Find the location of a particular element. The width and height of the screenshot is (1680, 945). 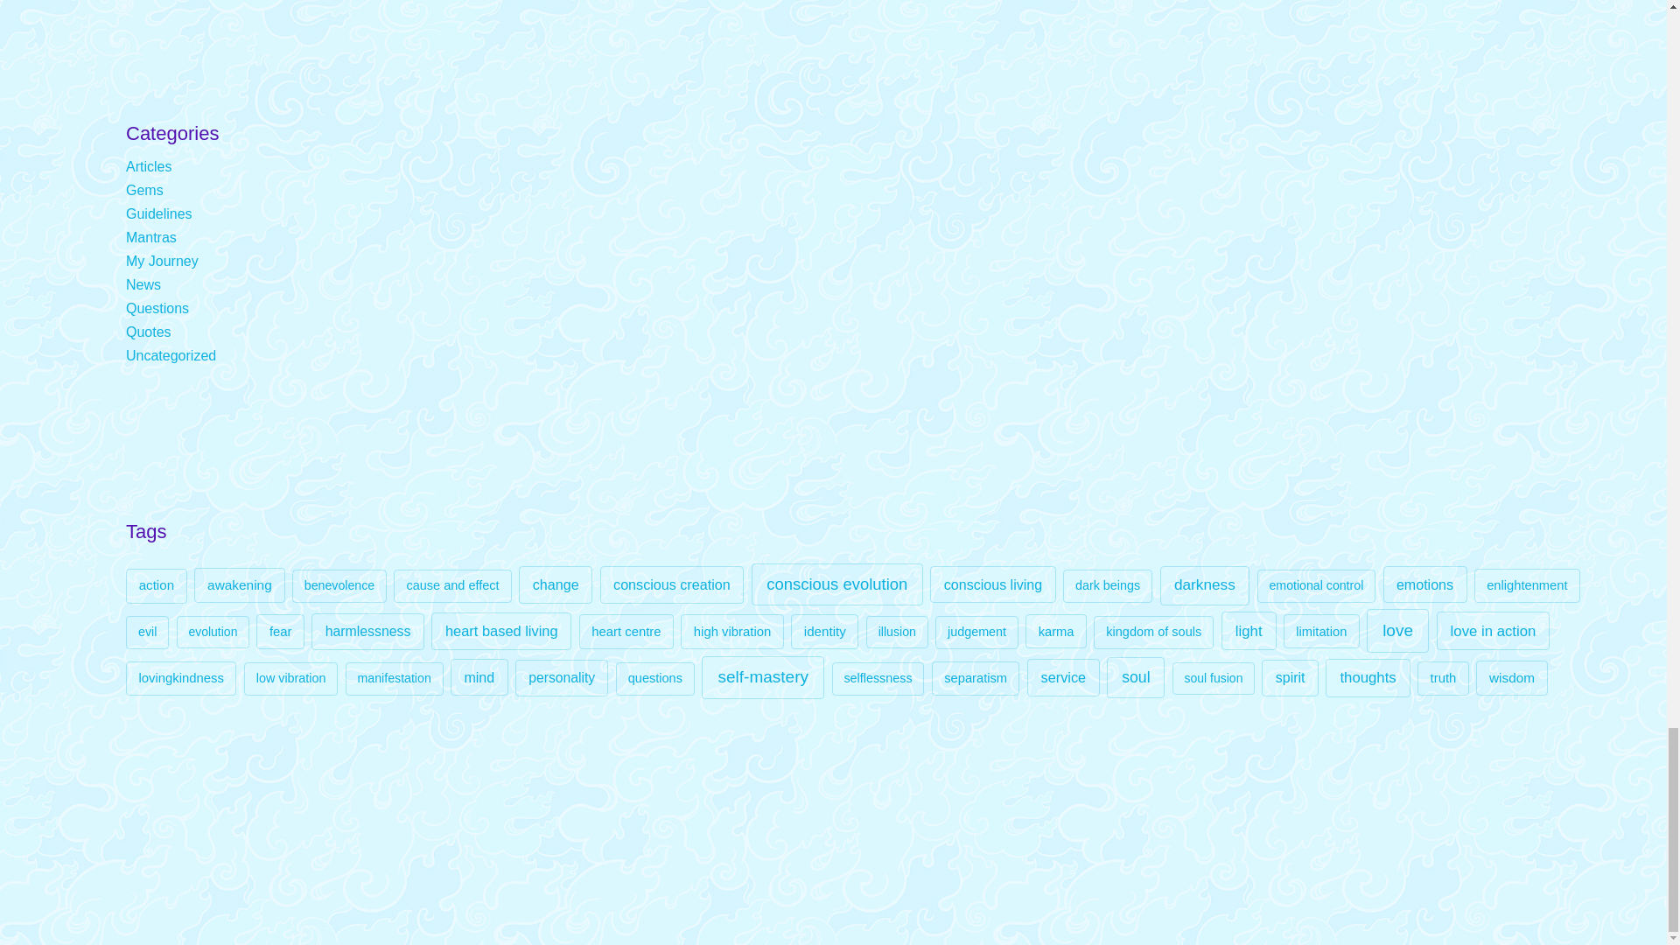

Uncategorized is located at coordinates (171, 355).